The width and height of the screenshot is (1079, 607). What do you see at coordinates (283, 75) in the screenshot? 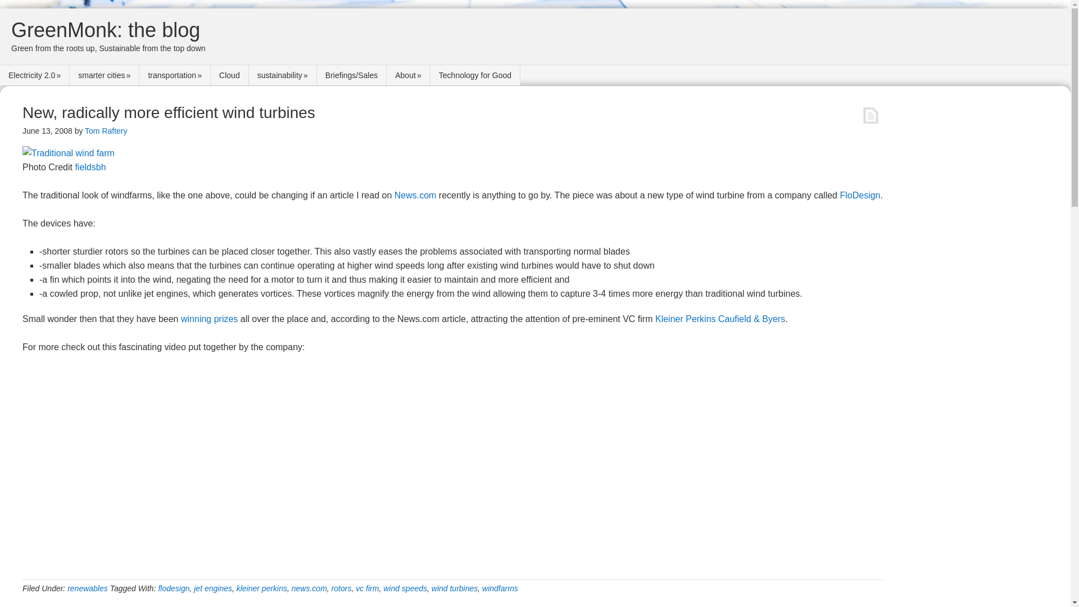
I see `sustainability` at bounding box center [283, 75].